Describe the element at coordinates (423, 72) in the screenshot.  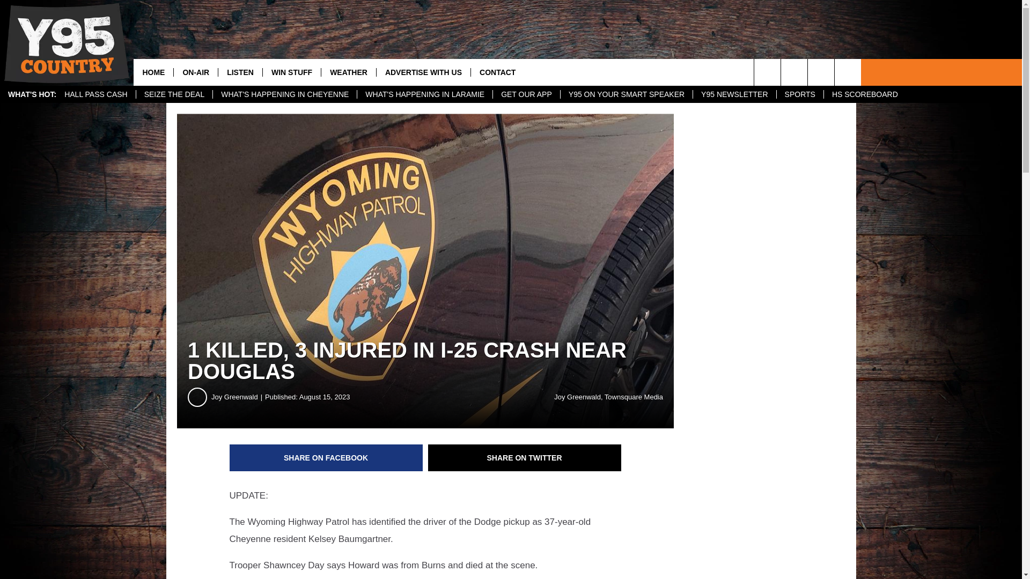
I see `ADVERTISE WITH US` at that location.